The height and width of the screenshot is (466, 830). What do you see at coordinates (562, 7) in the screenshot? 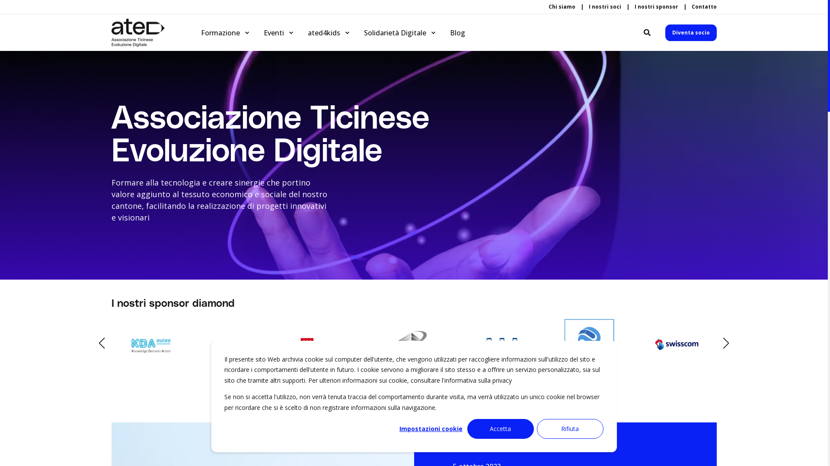
I see `Chi siamo` at bounding box center [562, 7].